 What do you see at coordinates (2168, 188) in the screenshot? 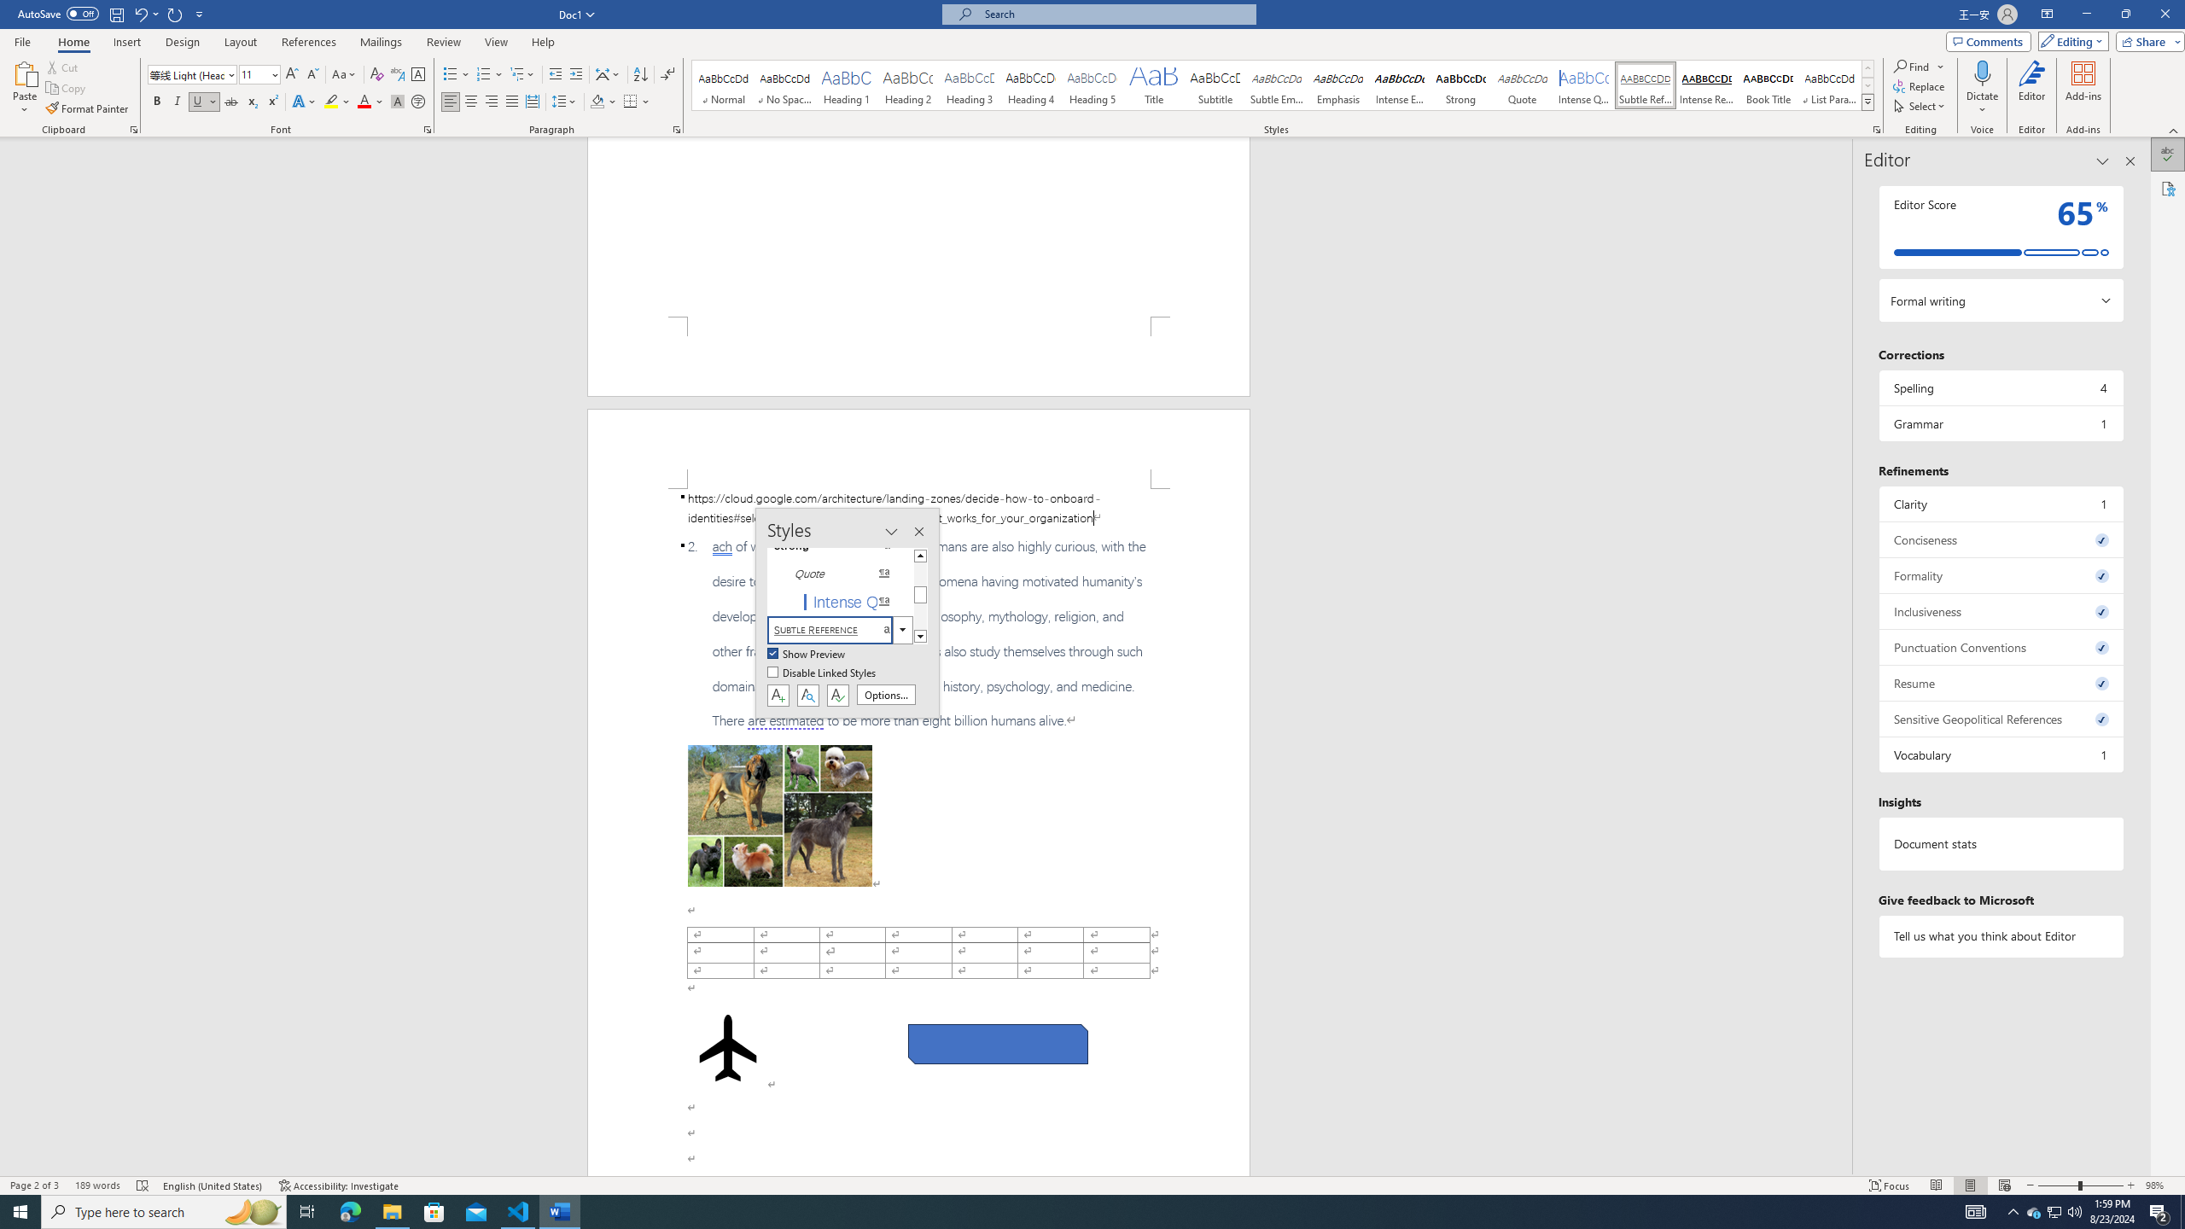
I see `Accessibility` at bounding box center [2168, 188].